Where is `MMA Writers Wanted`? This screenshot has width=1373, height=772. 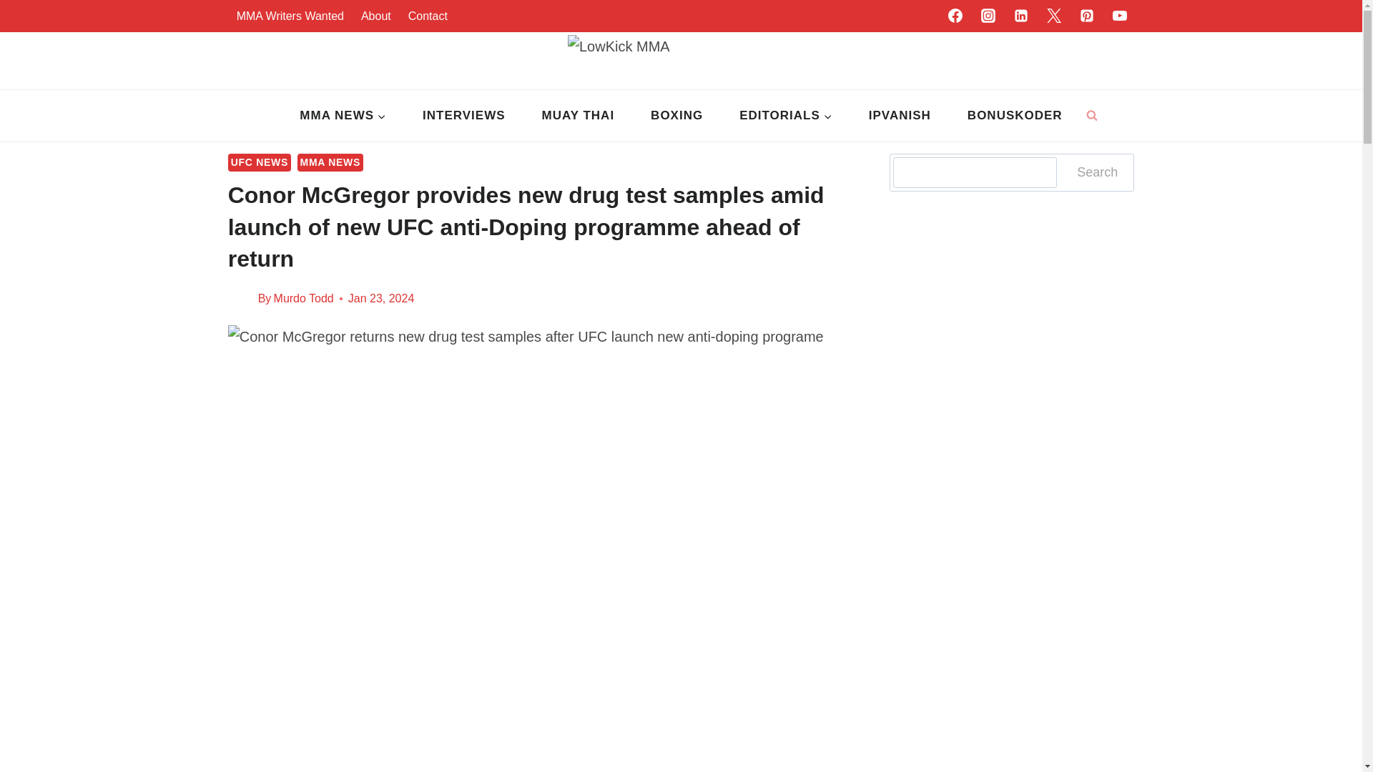 MMA Writers Wanted is located at coordinates (290, 16).